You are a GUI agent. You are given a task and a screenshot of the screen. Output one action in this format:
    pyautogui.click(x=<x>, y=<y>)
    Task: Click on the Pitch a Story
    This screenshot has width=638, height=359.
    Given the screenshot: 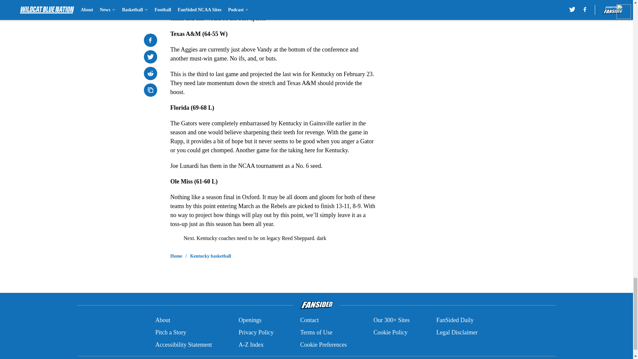 What is the action you would take?
    pyautogui.click(x=170, y=332)
    